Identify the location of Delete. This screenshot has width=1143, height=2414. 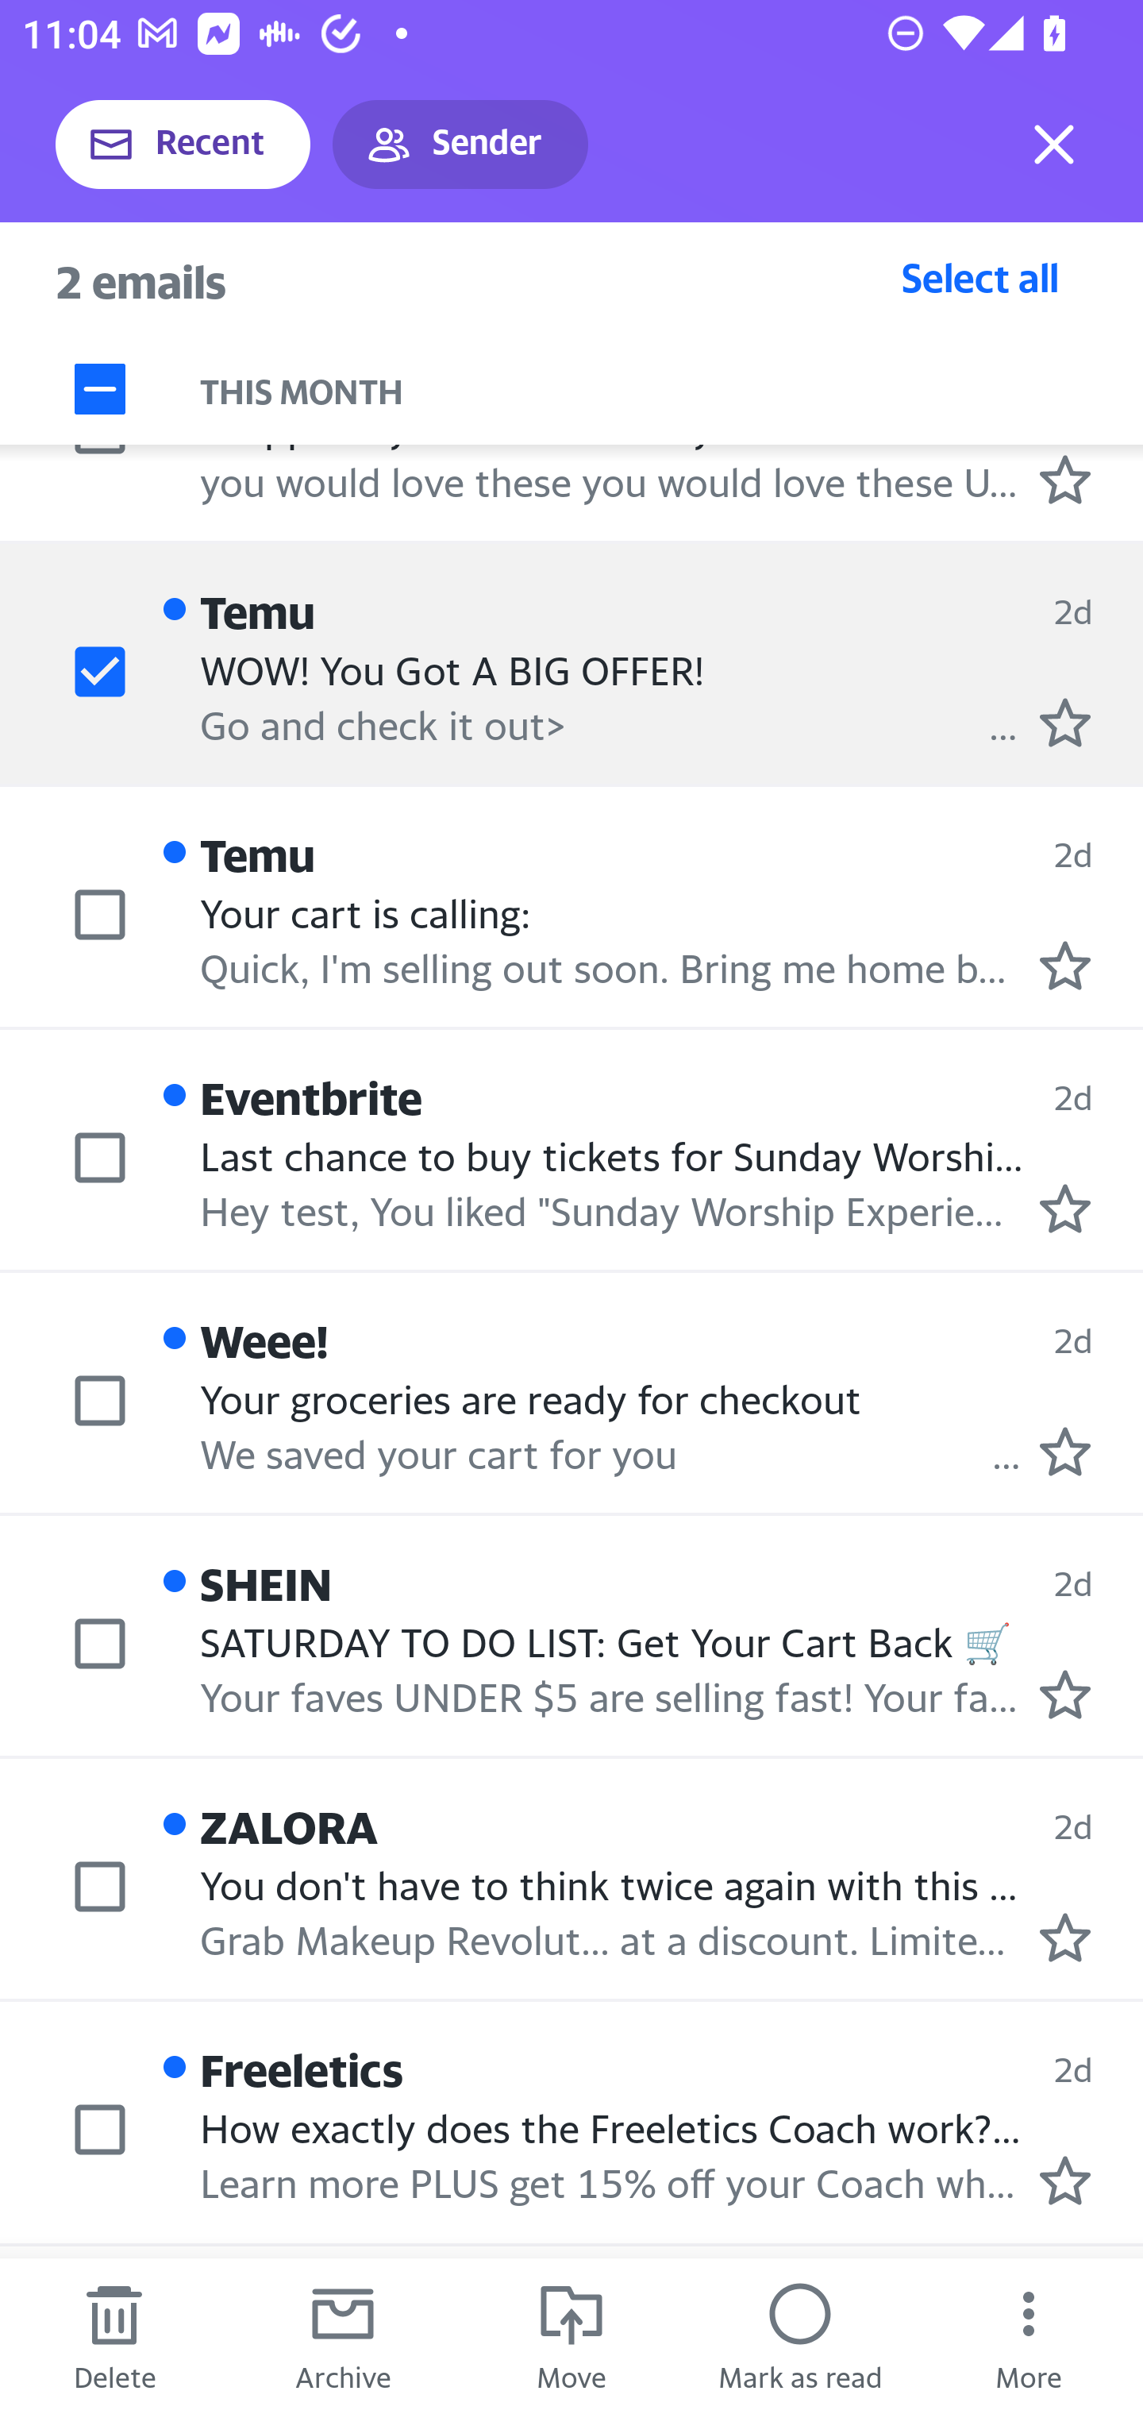
(114, 2336).